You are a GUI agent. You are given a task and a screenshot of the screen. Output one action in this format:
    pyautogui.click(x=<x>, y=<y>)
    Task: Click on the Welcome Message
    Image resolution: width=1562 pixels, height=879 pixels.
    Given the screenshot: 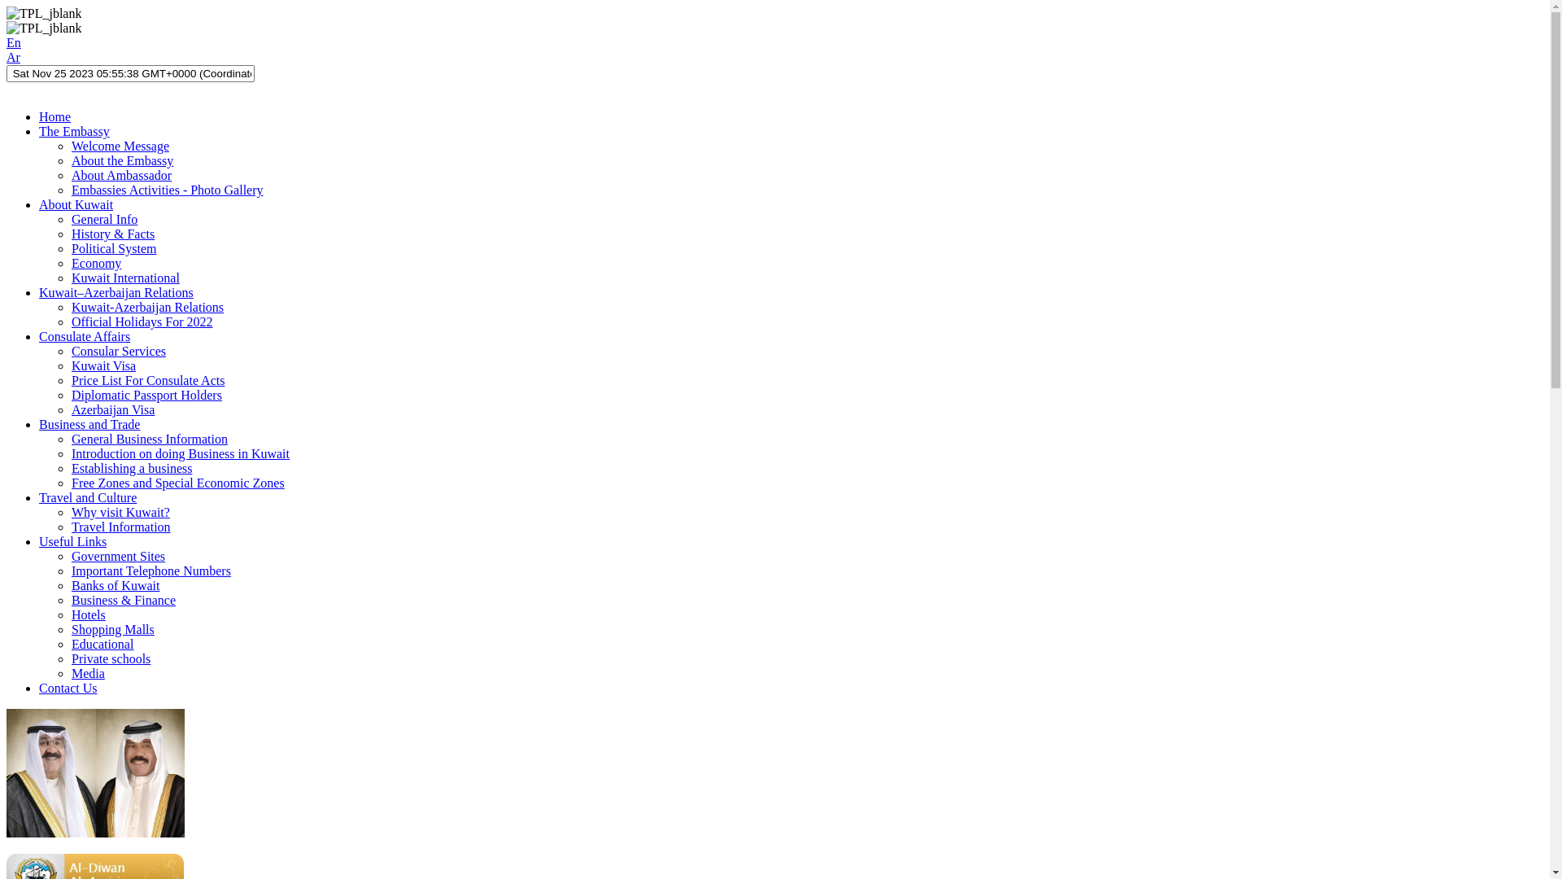 What is the action you would take?
    pyautogui.click(x=120, y=146)
    